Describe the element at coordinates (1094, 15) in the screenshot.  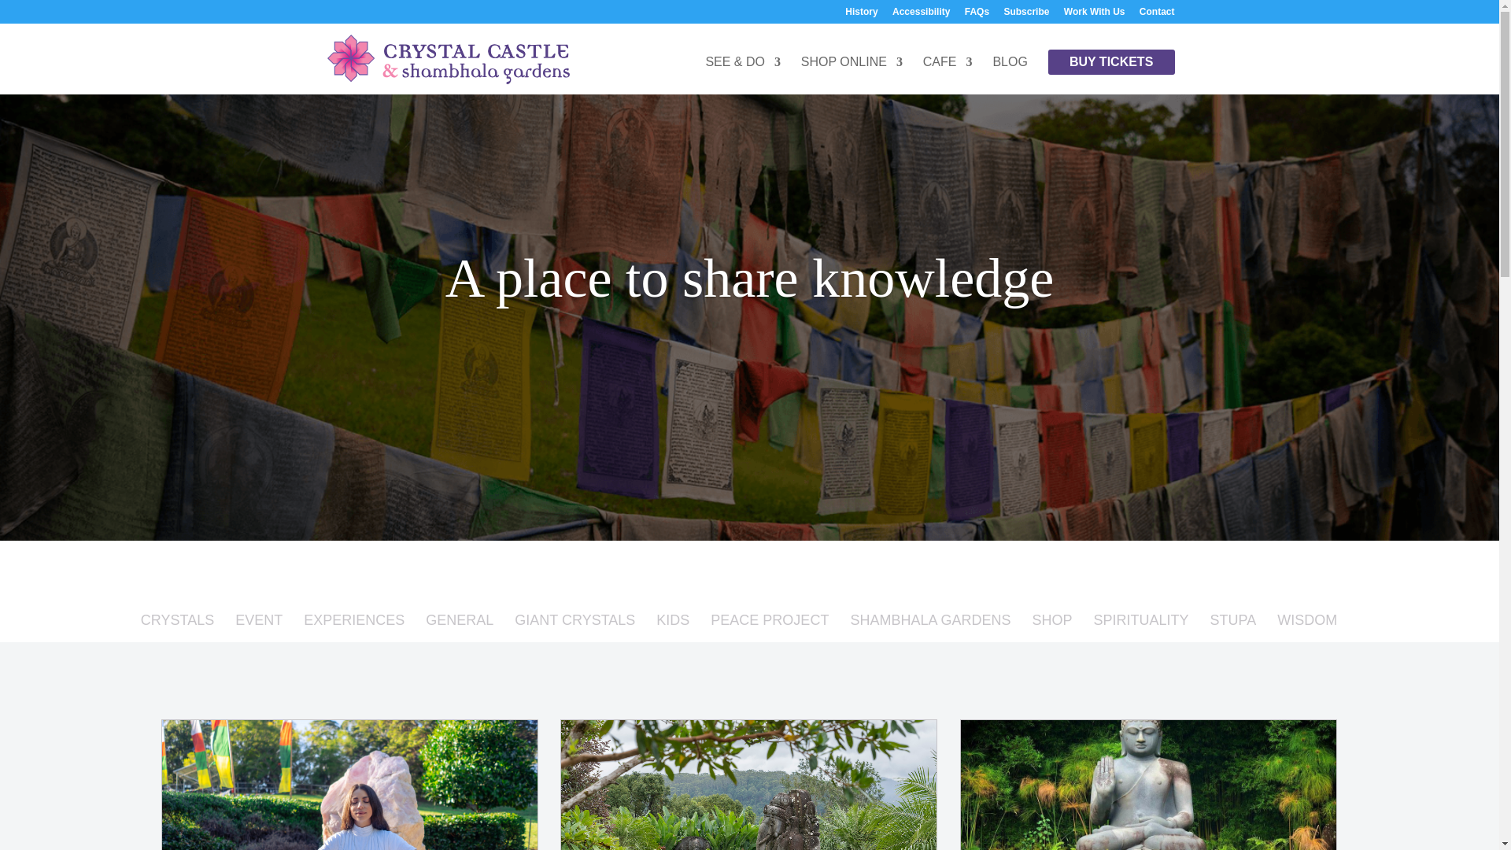
I see `Work With Us` at that location.